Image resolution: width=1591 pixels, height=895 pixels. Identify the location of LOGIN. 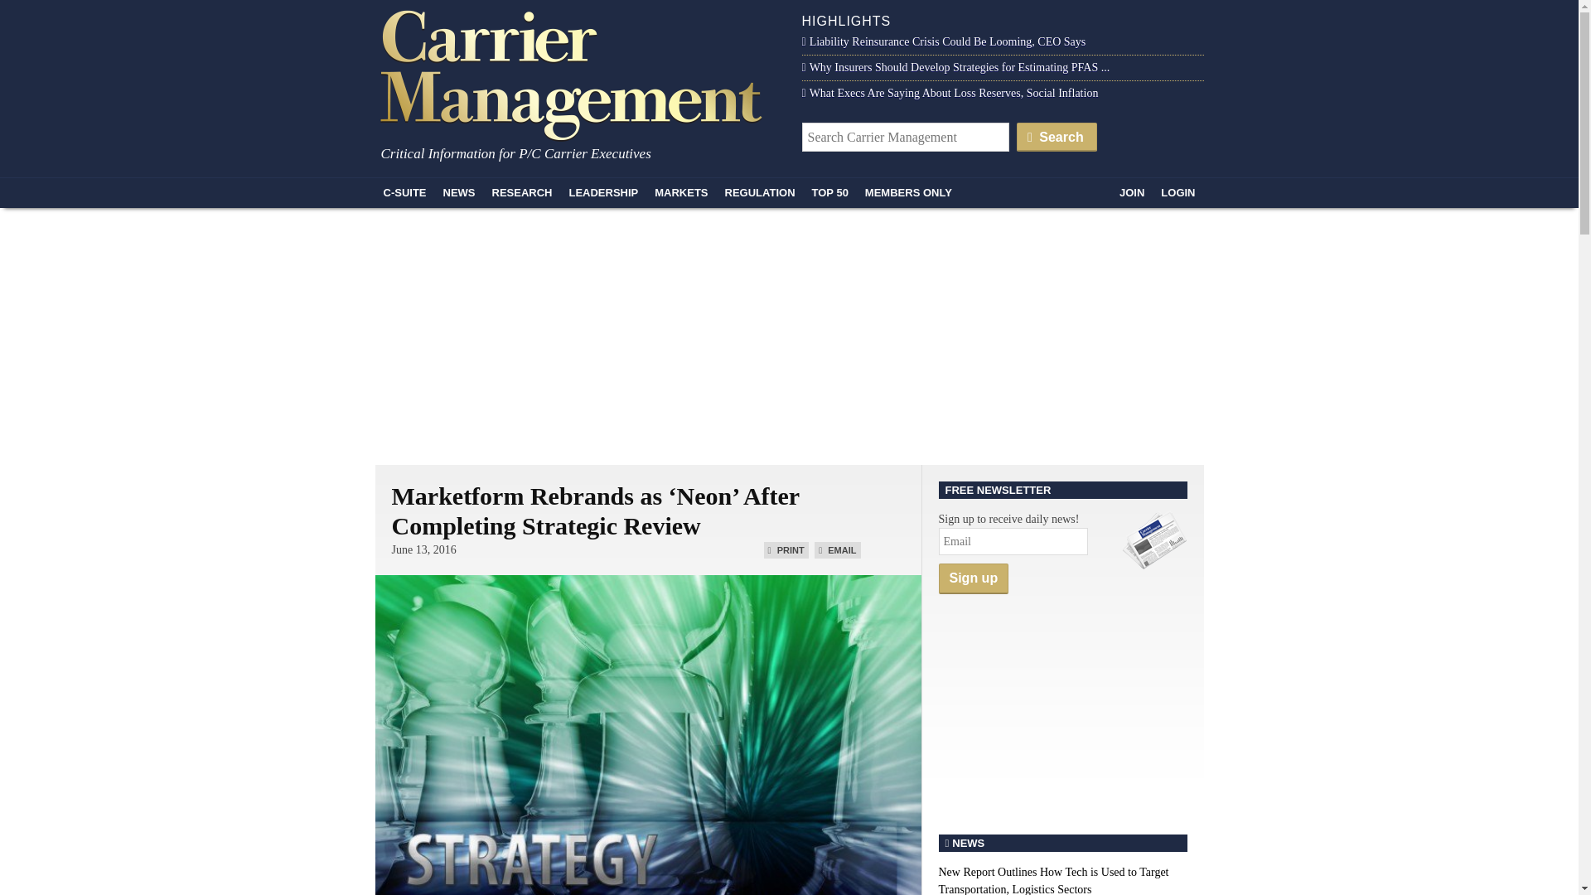
(1177, 192).